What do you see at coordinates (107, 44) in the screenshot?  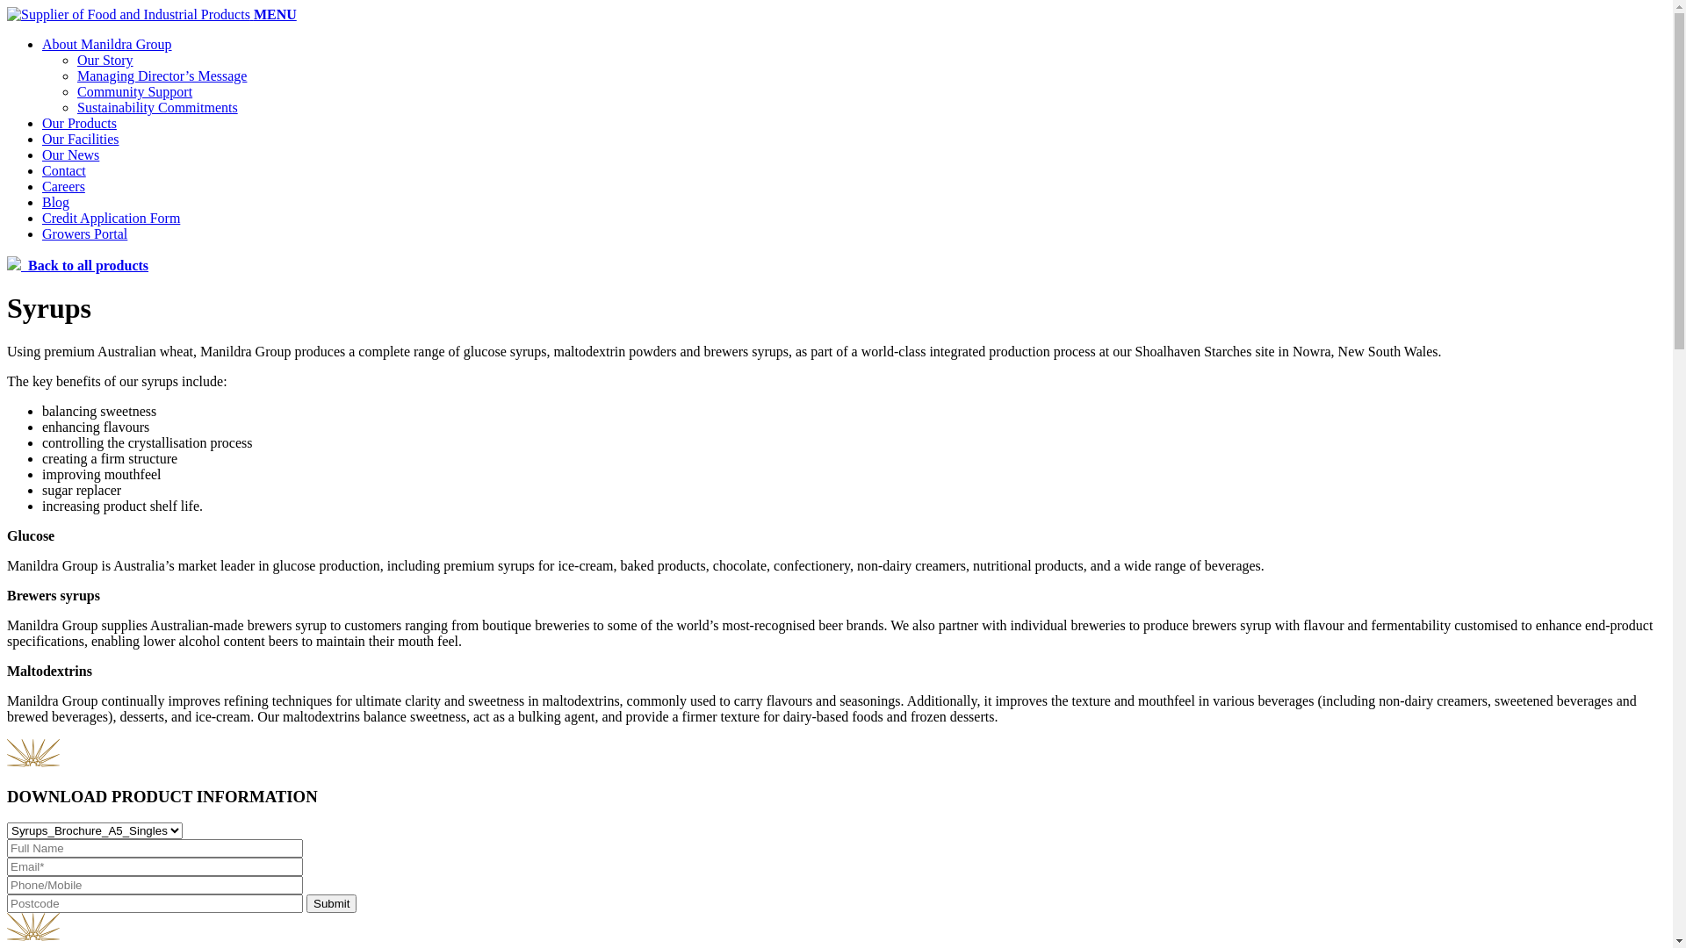 I see `About Manildra Group` at bounding box center [107, 44].